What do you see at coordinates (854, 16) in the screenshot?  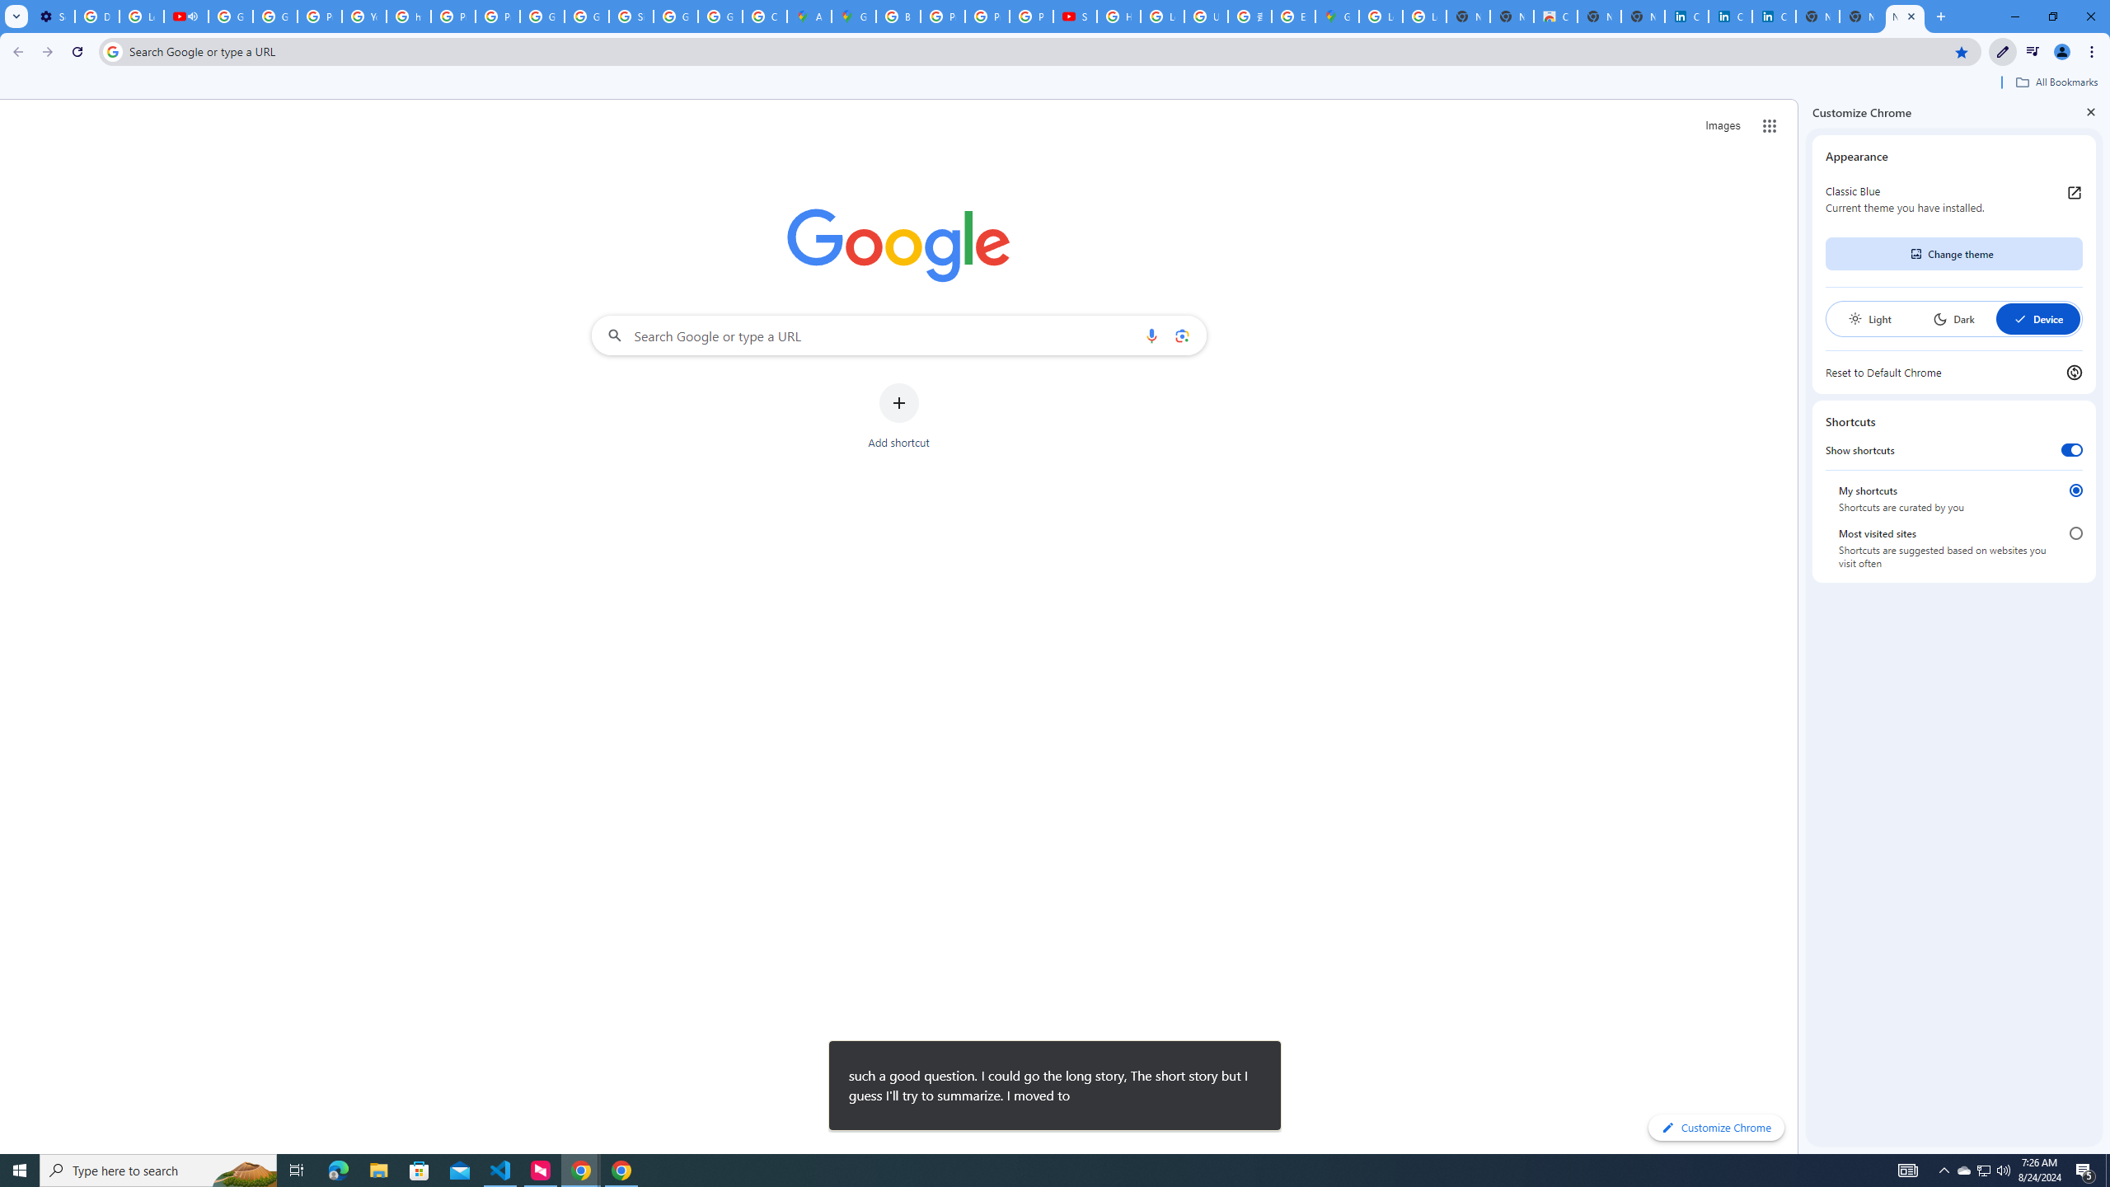 I see `Google Maps` at bounding box center [854, 16].